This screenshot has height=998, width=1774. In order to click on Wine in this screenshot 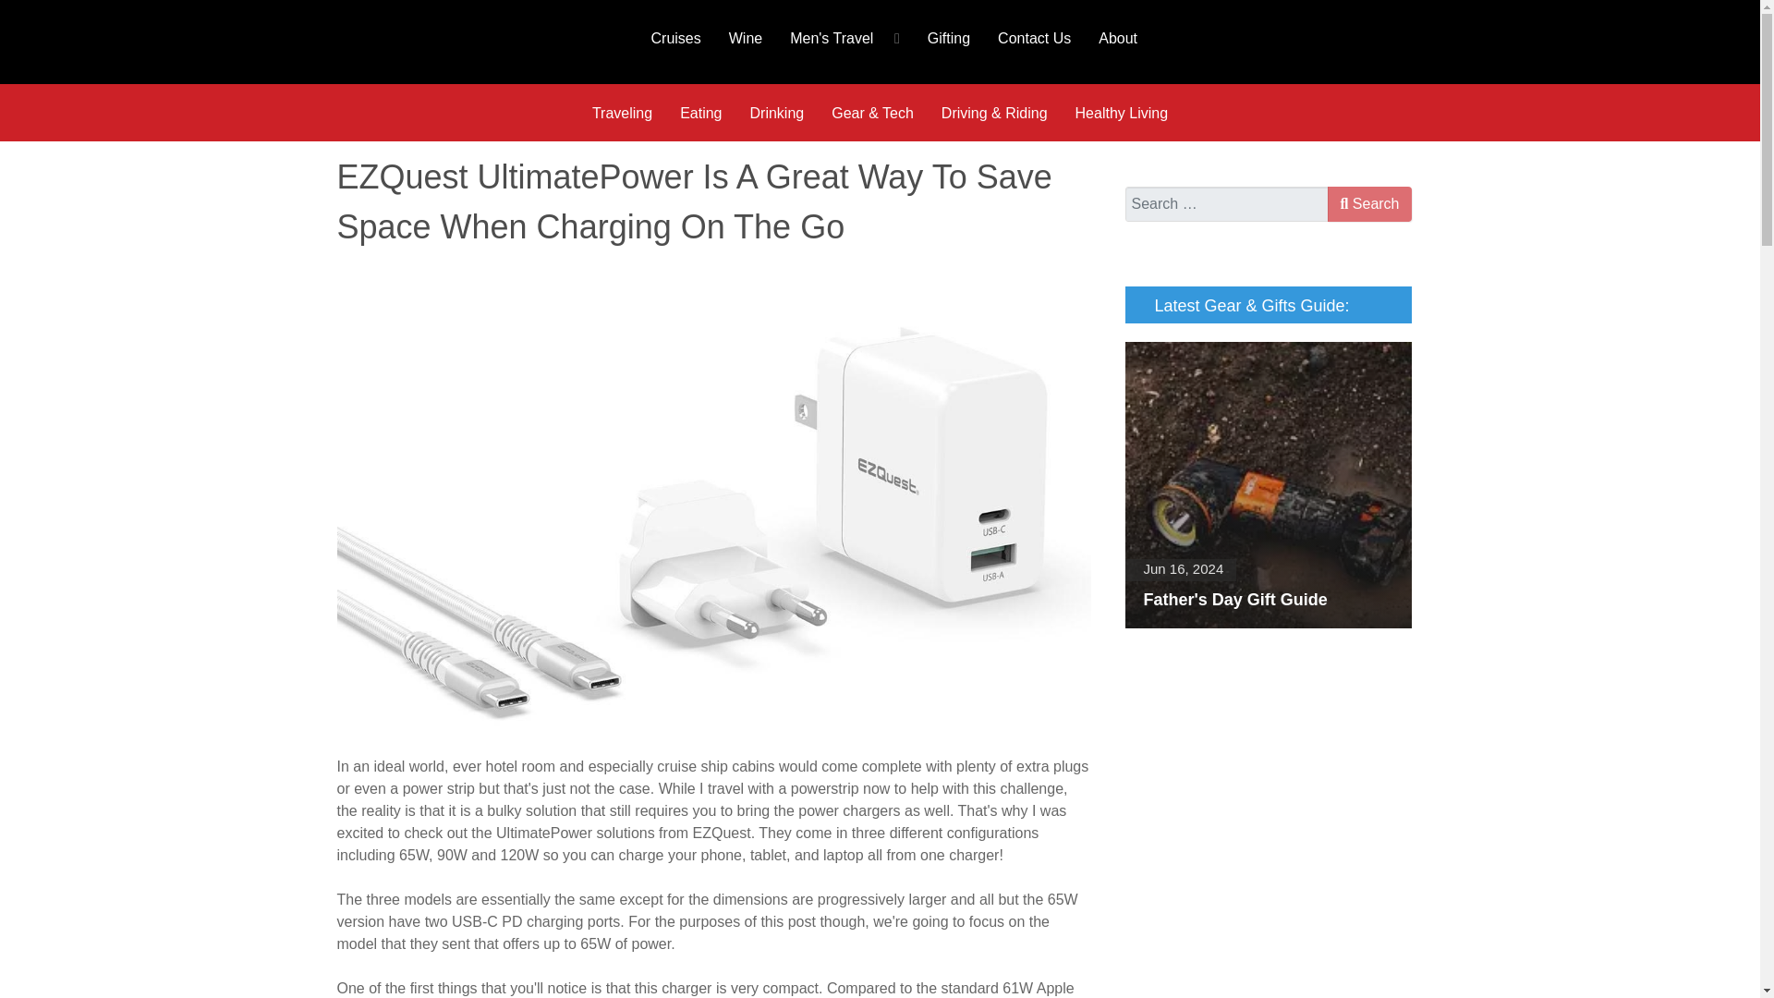, I will do `click(745, 37)`.